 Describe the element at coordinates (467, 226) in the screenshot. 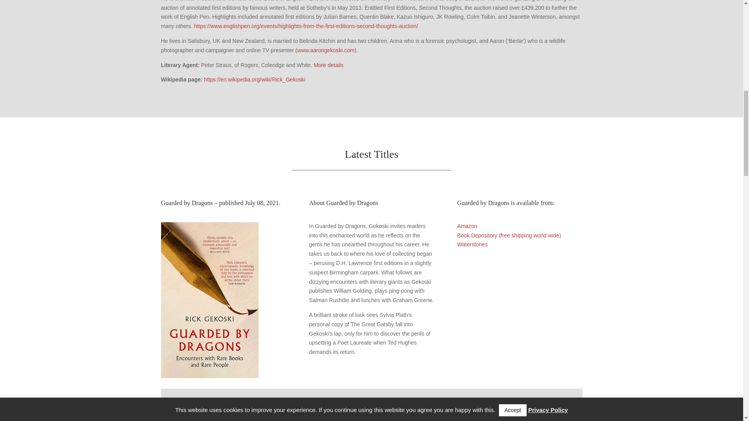

I see `Amazon` at that location.